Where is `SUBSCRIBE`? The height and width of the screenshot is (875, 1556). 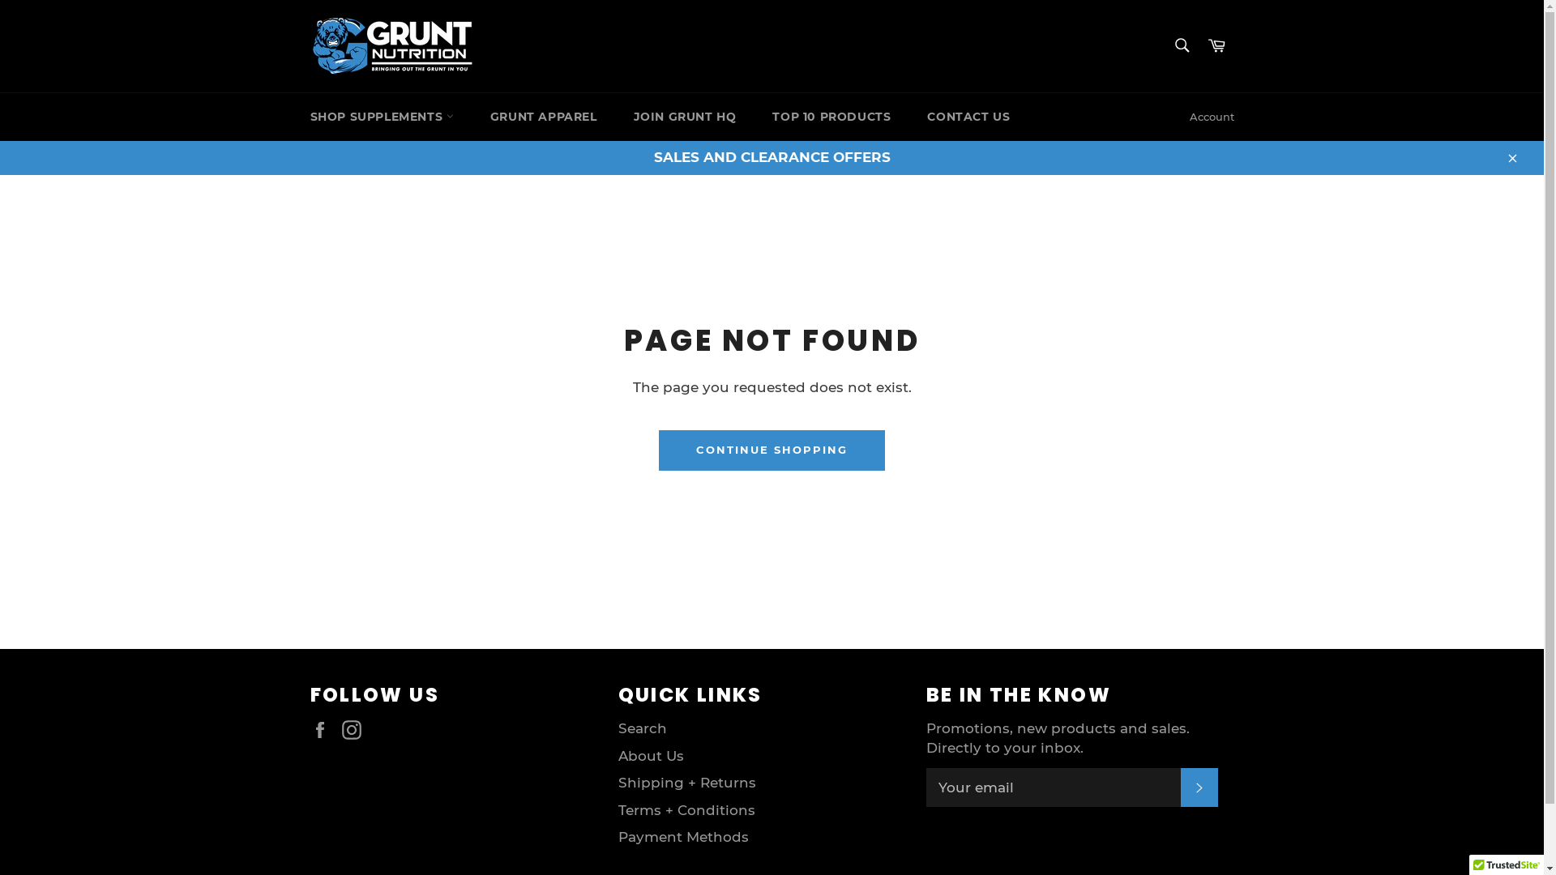
SUBSCRIBE is located at coordinates (1199, 787).